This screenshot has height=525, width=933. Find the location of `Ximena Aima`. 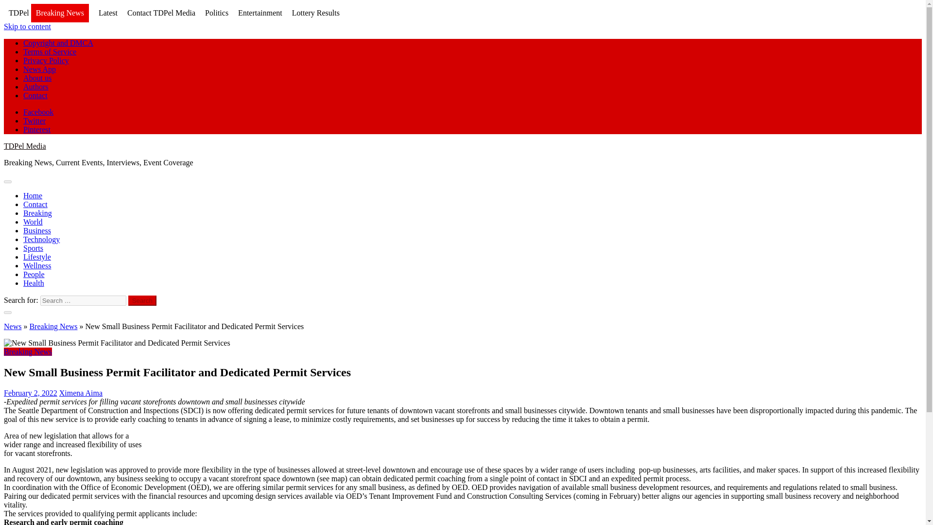

Ximena Aima is located at coordinates (81, 393).